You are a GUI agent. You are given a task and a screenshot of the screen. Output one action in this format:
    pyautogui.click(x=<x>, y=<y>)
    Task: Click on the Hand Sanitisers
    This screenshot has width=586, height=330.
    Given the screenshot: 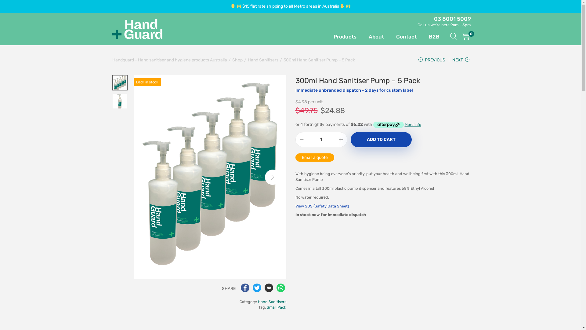 What is the action you would take?
    pyautogui.click(x=272, y=302)
    